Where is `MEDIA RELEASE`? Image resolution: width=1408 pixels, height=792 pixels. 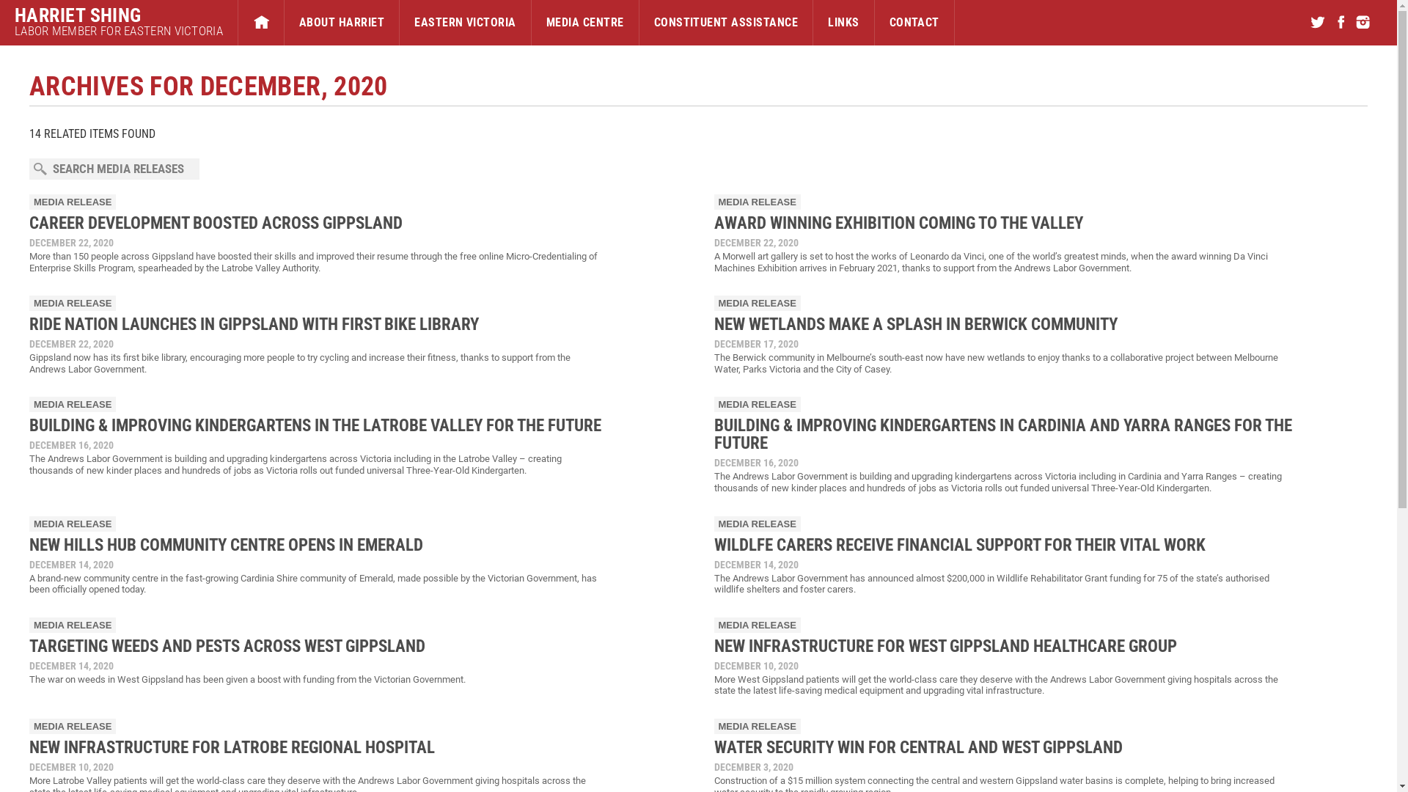 MEDIA RELEASE is located at coordinates (73, 524).